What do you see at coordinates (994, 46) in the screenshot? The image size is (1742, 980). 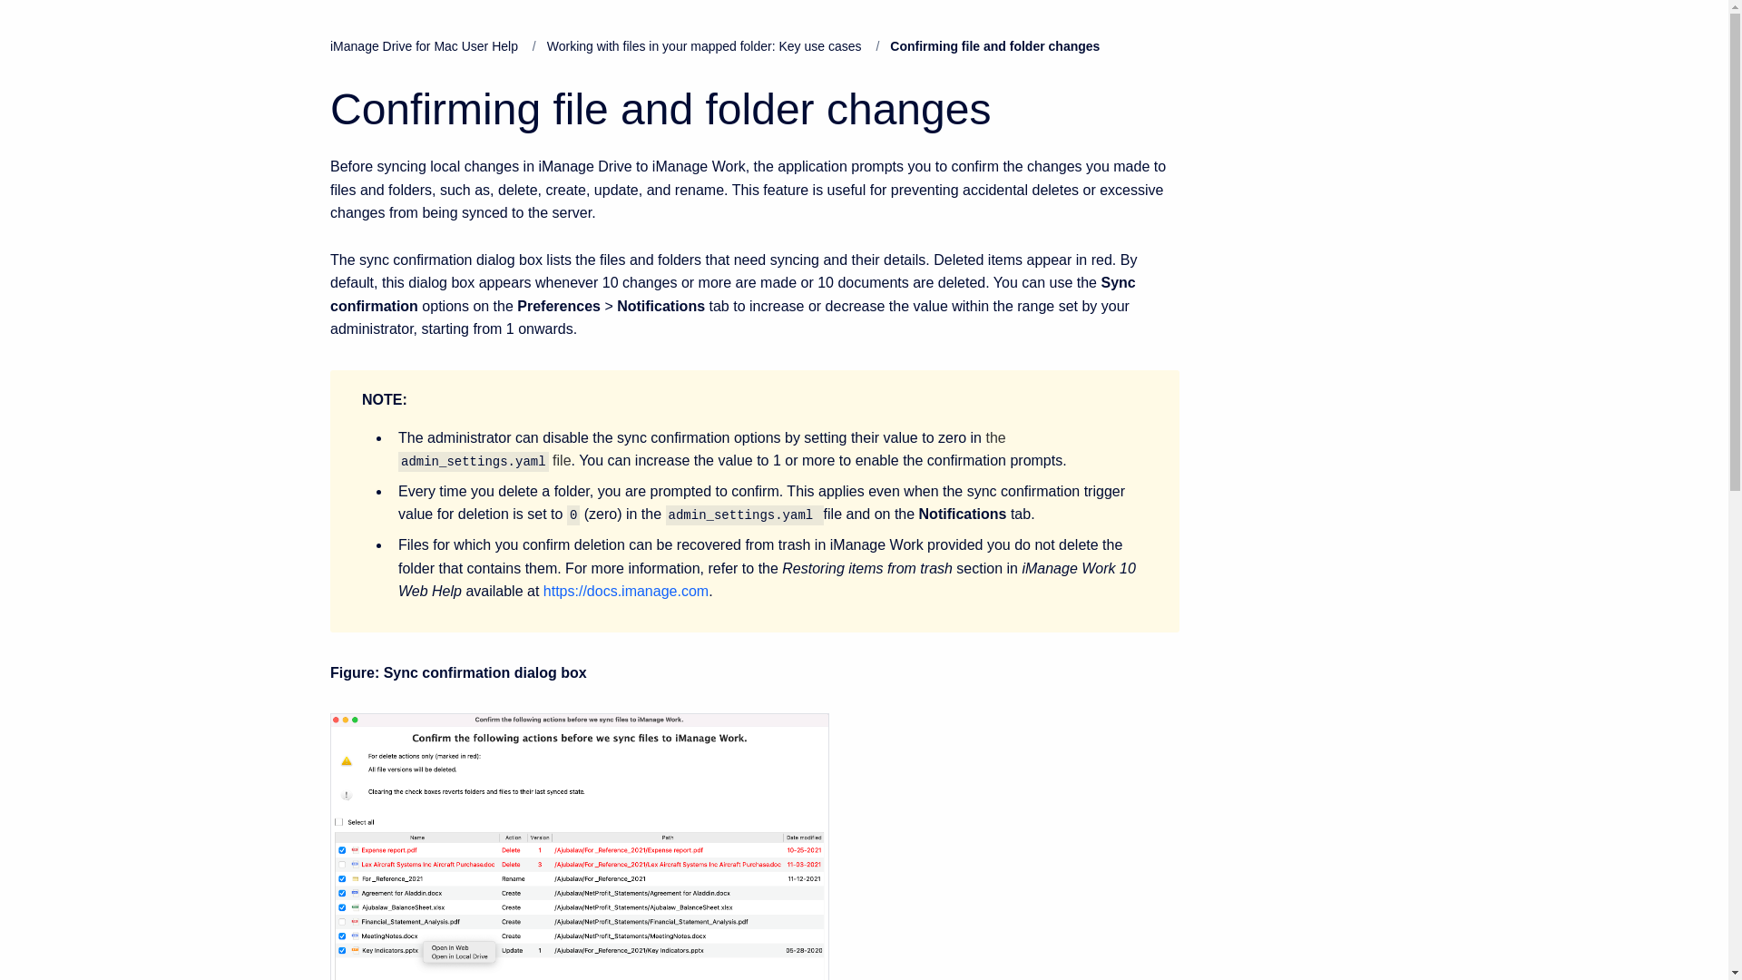 I see `Confirming file and folder changes` at bounding box center [994, 46].